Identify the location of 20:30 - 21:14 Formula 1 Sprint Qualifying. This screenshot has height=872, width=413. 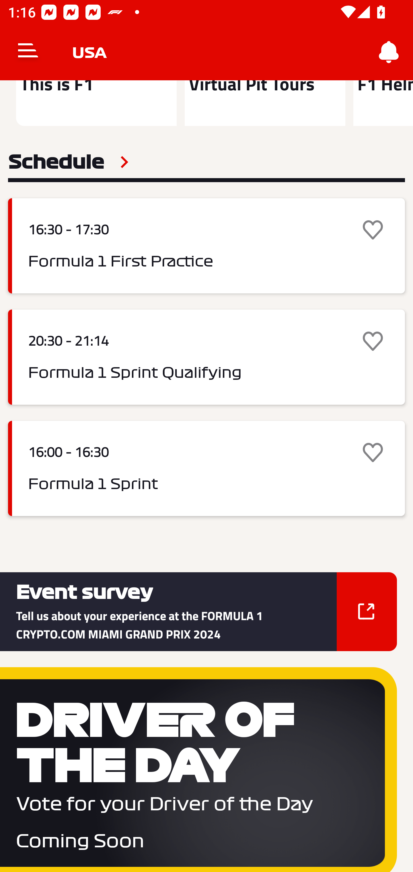
(206, 357).